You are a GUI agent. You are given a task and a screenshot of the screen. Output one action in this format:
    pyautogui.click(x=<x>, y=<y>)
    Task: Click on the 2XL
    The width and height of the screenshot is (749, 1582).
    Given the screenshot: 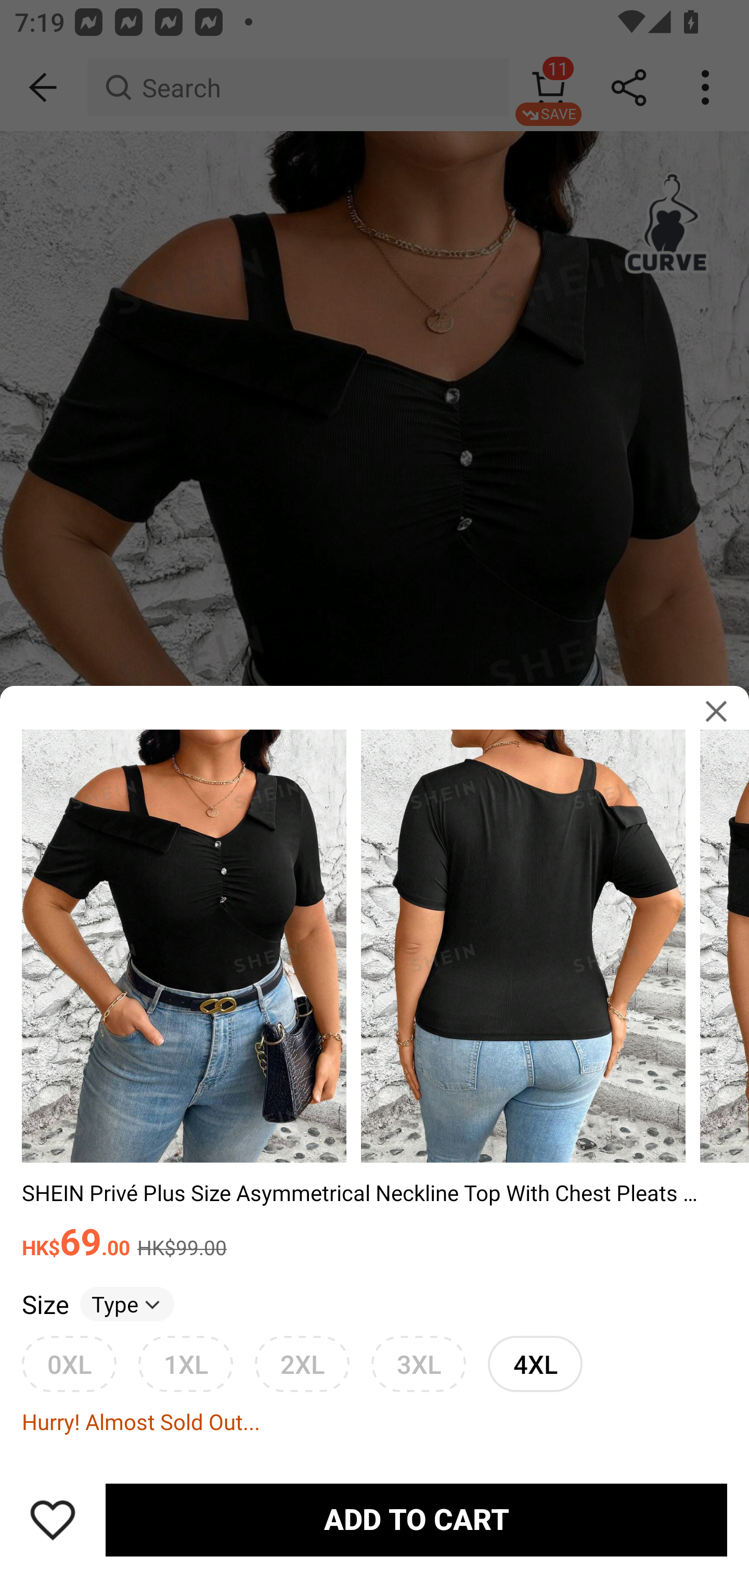 What is the action you would take?
    pyautogui.click(x=302, y=1363)
    